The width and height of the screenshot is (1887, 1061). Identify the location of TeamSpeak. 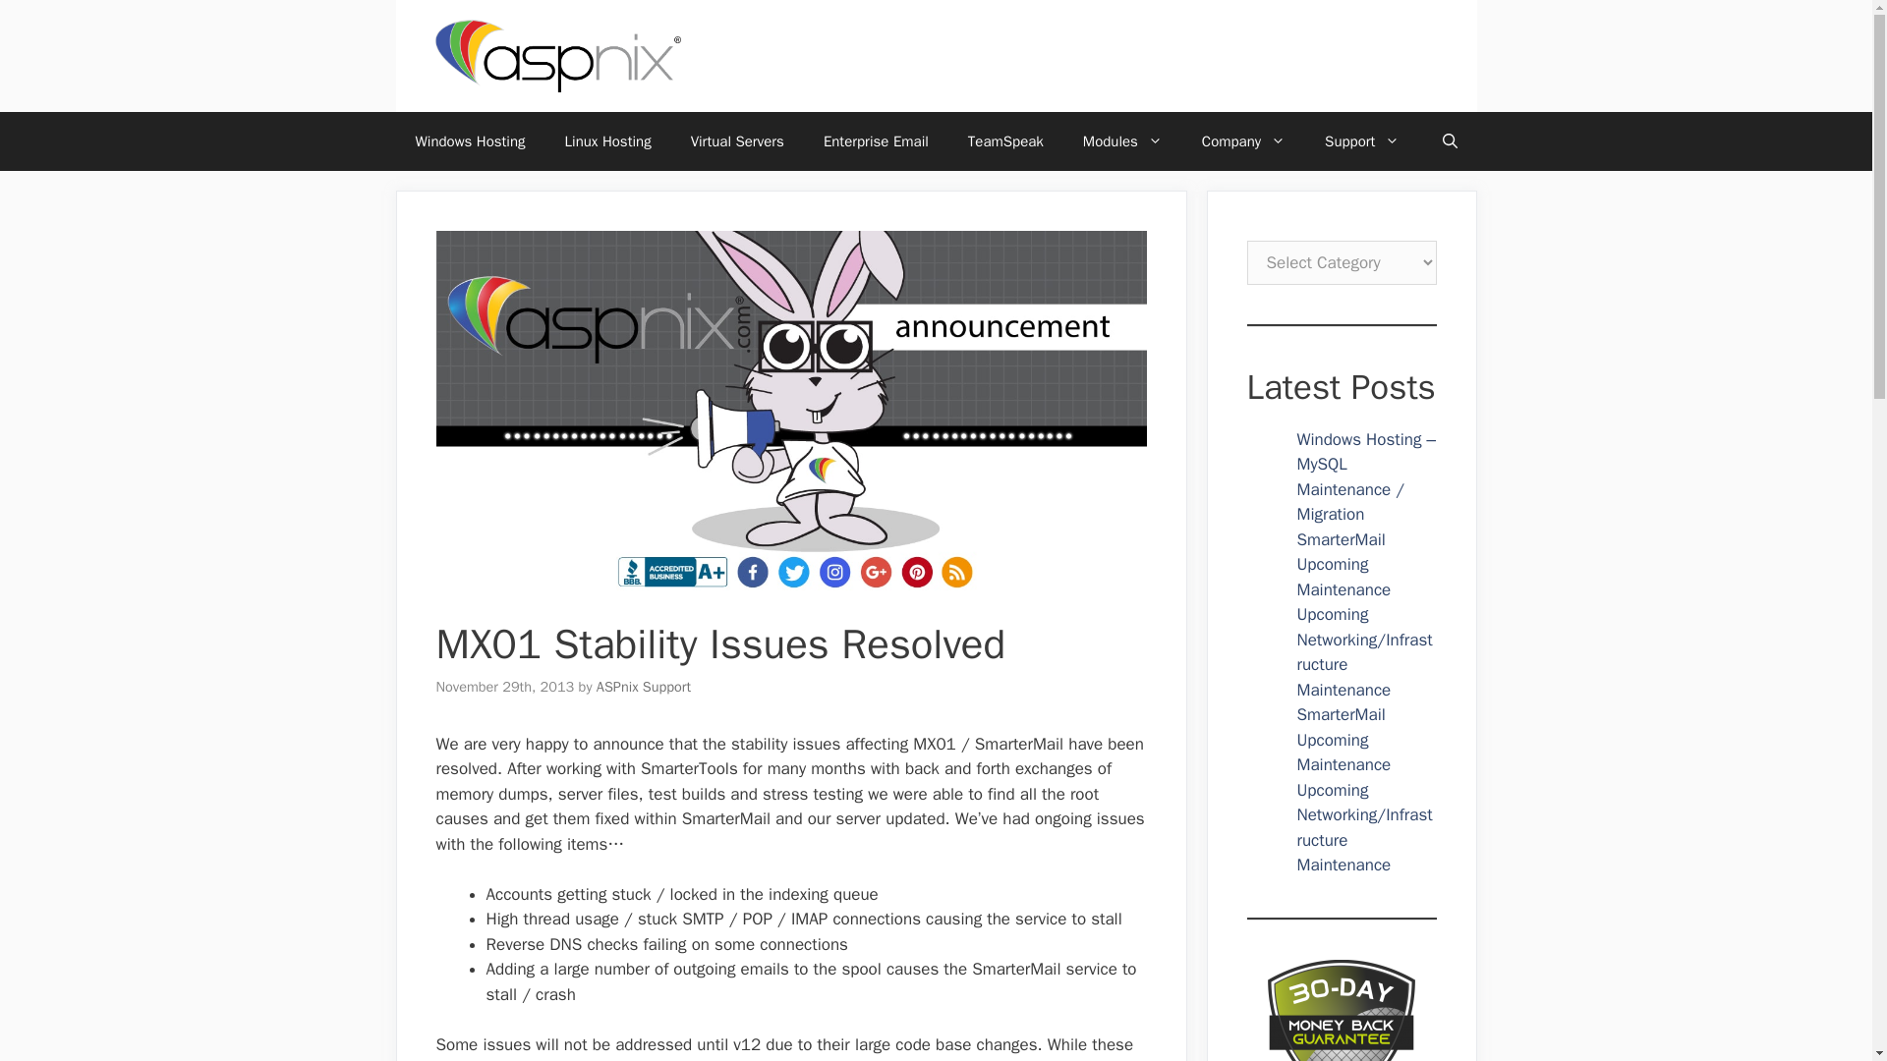
(1006, 141).